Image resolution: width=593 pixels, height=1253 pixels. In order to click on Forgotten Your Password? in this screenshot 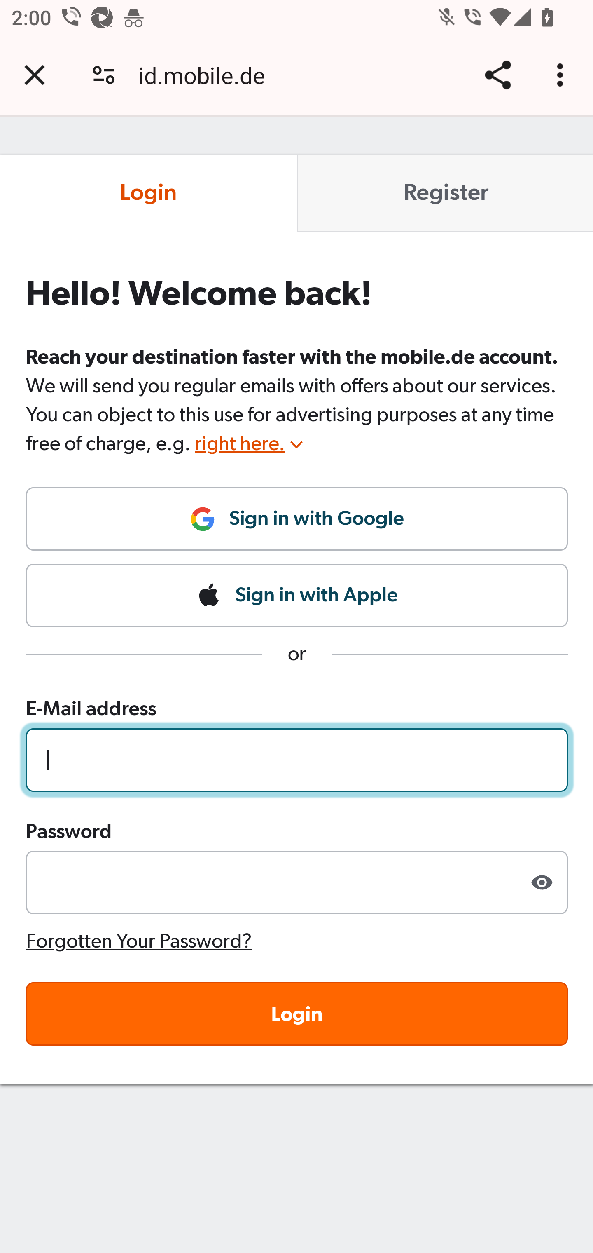, I will do `click(140, 941)`.